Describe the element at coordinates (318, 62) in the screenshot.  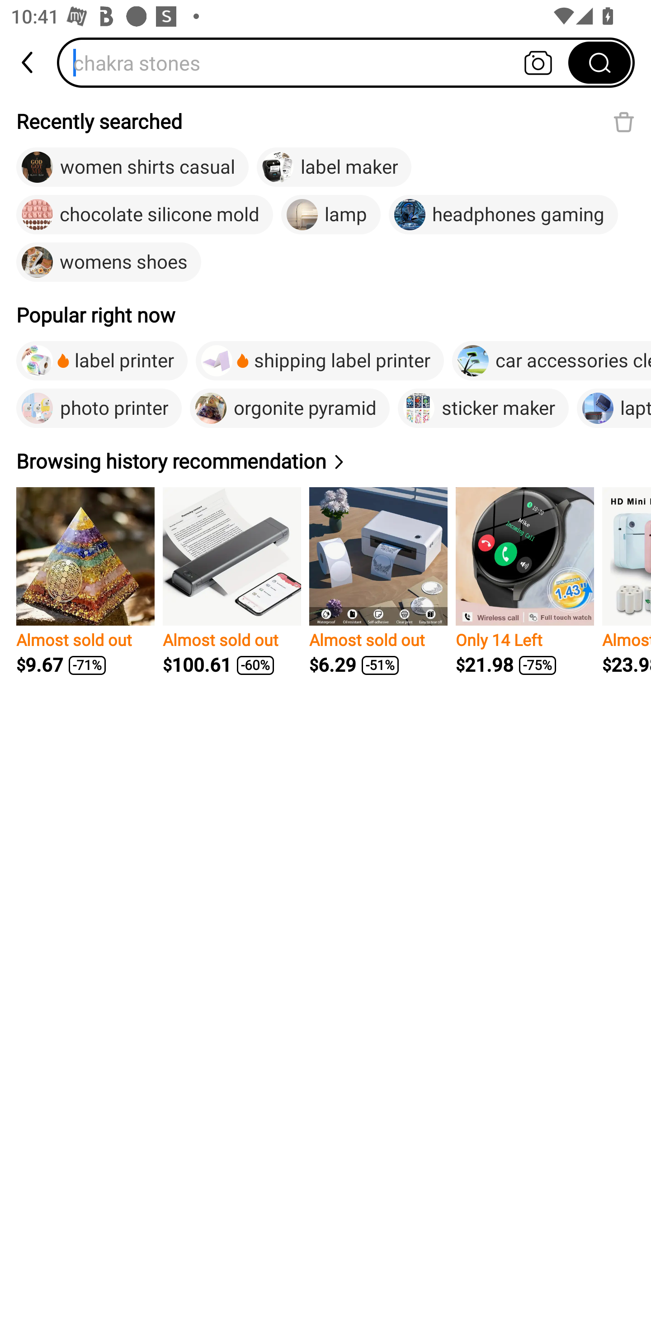
I see `chakra stones` at that location.